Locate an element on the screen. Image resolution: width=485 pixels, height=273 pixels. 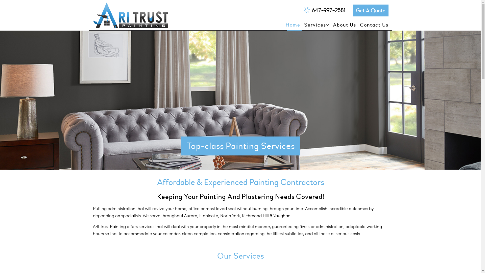
Contact Us is located at coordinates (372, 25).